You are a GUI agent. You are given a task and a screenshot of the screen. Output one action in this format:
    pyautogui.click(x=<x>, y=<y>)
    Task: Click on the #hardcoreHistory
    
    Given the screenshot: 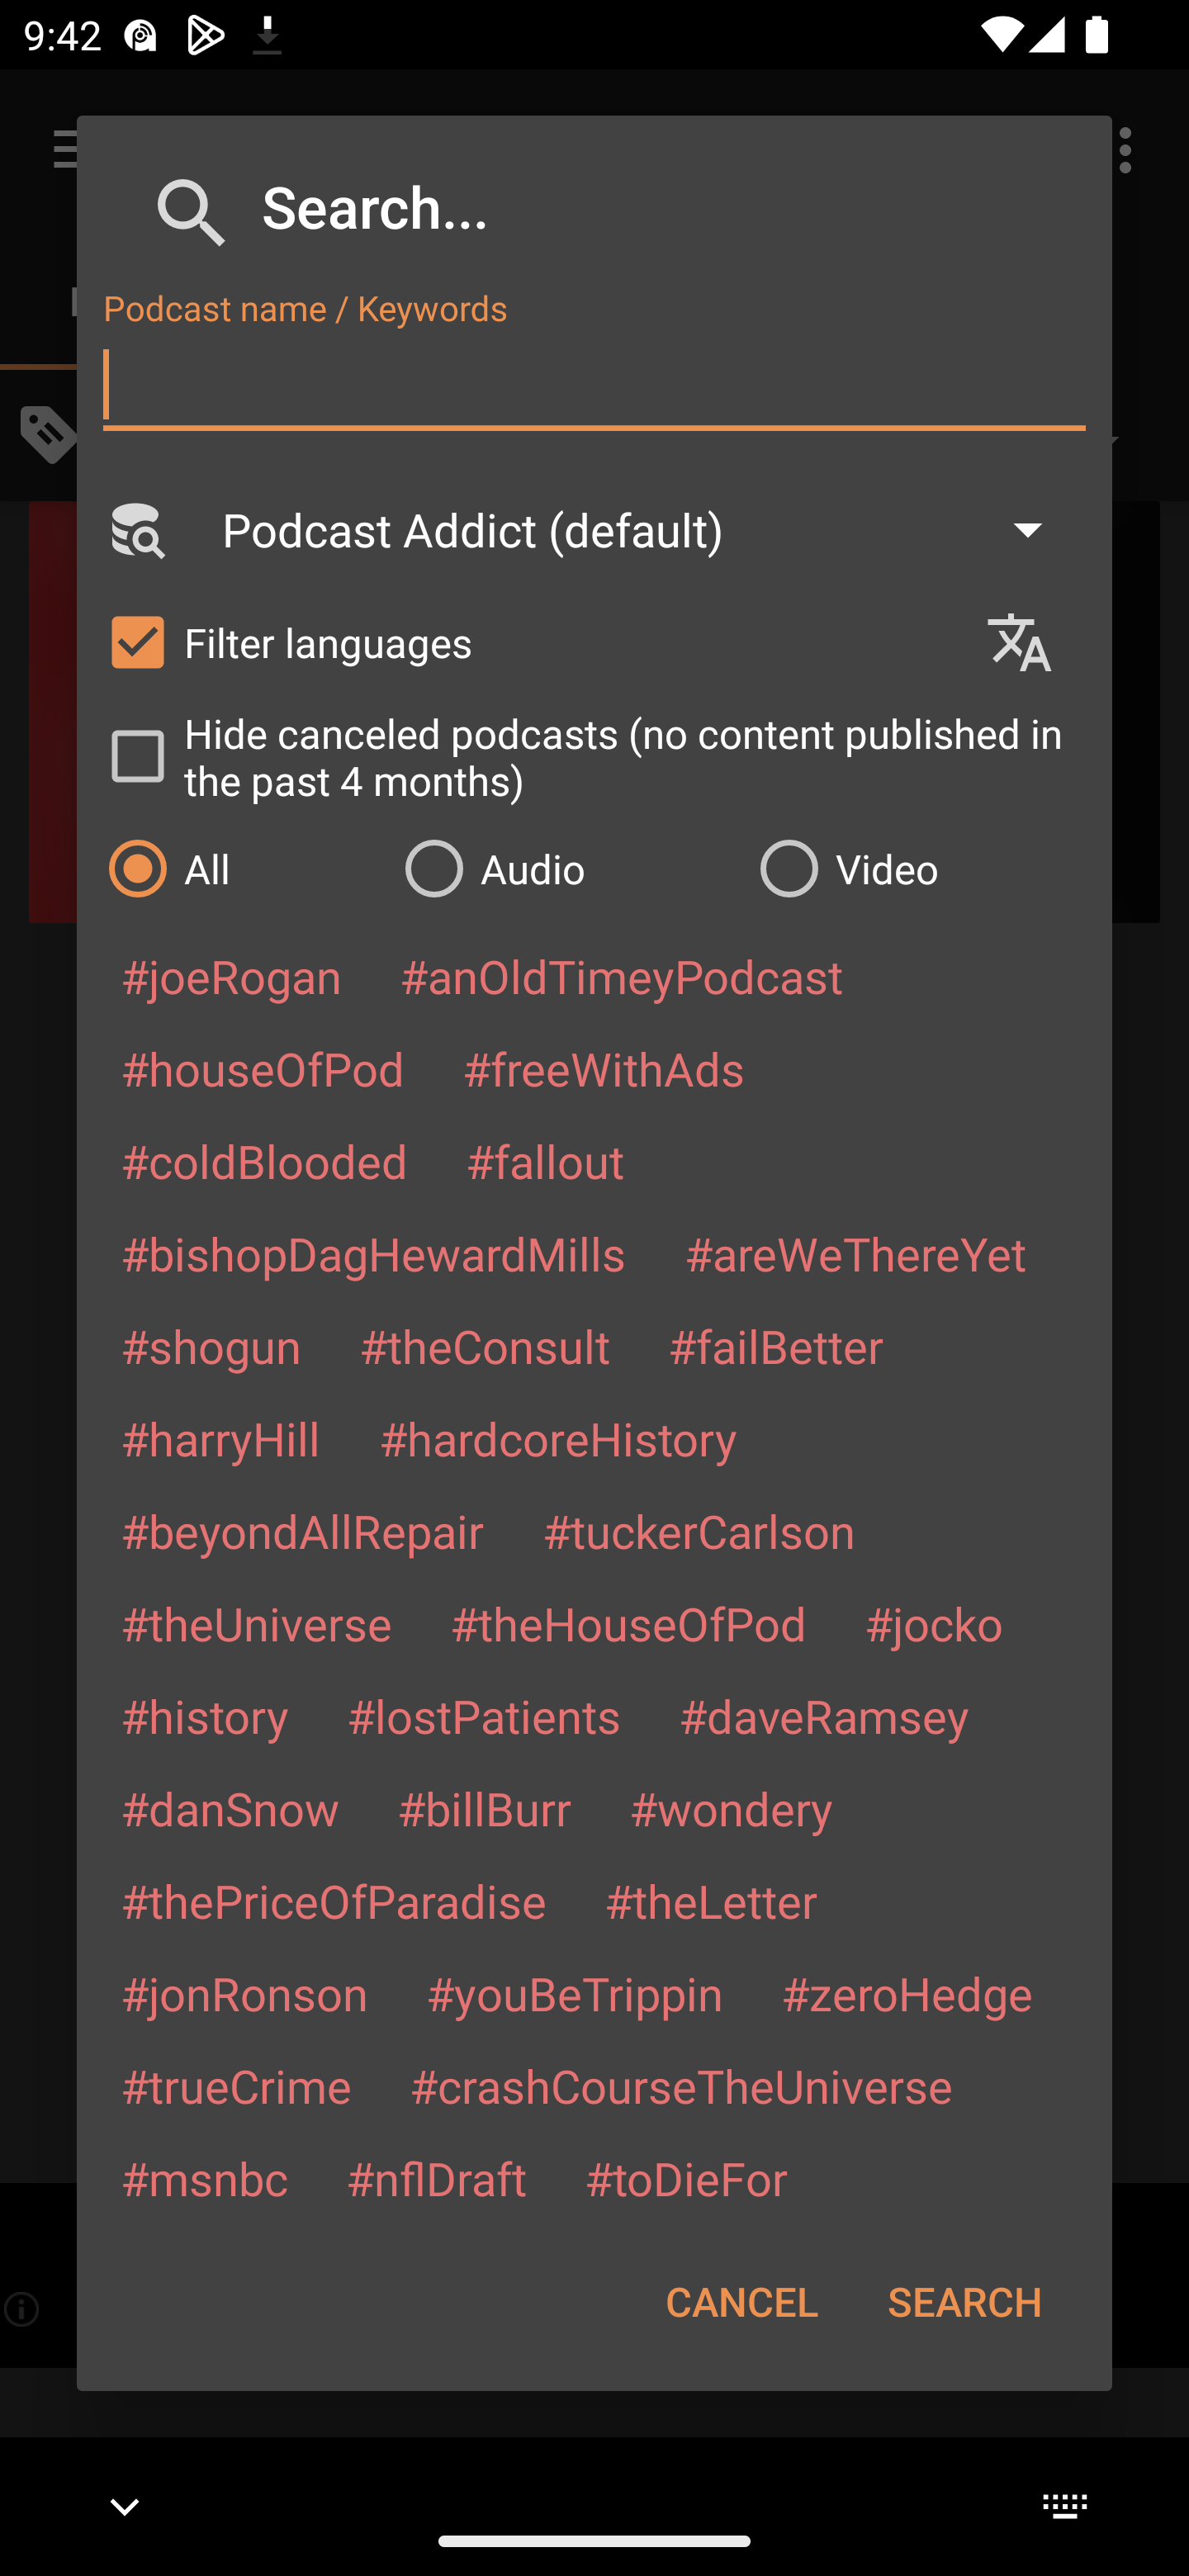 What is the action you would take?
    pyautogui.click(x=558, y=1438)
    